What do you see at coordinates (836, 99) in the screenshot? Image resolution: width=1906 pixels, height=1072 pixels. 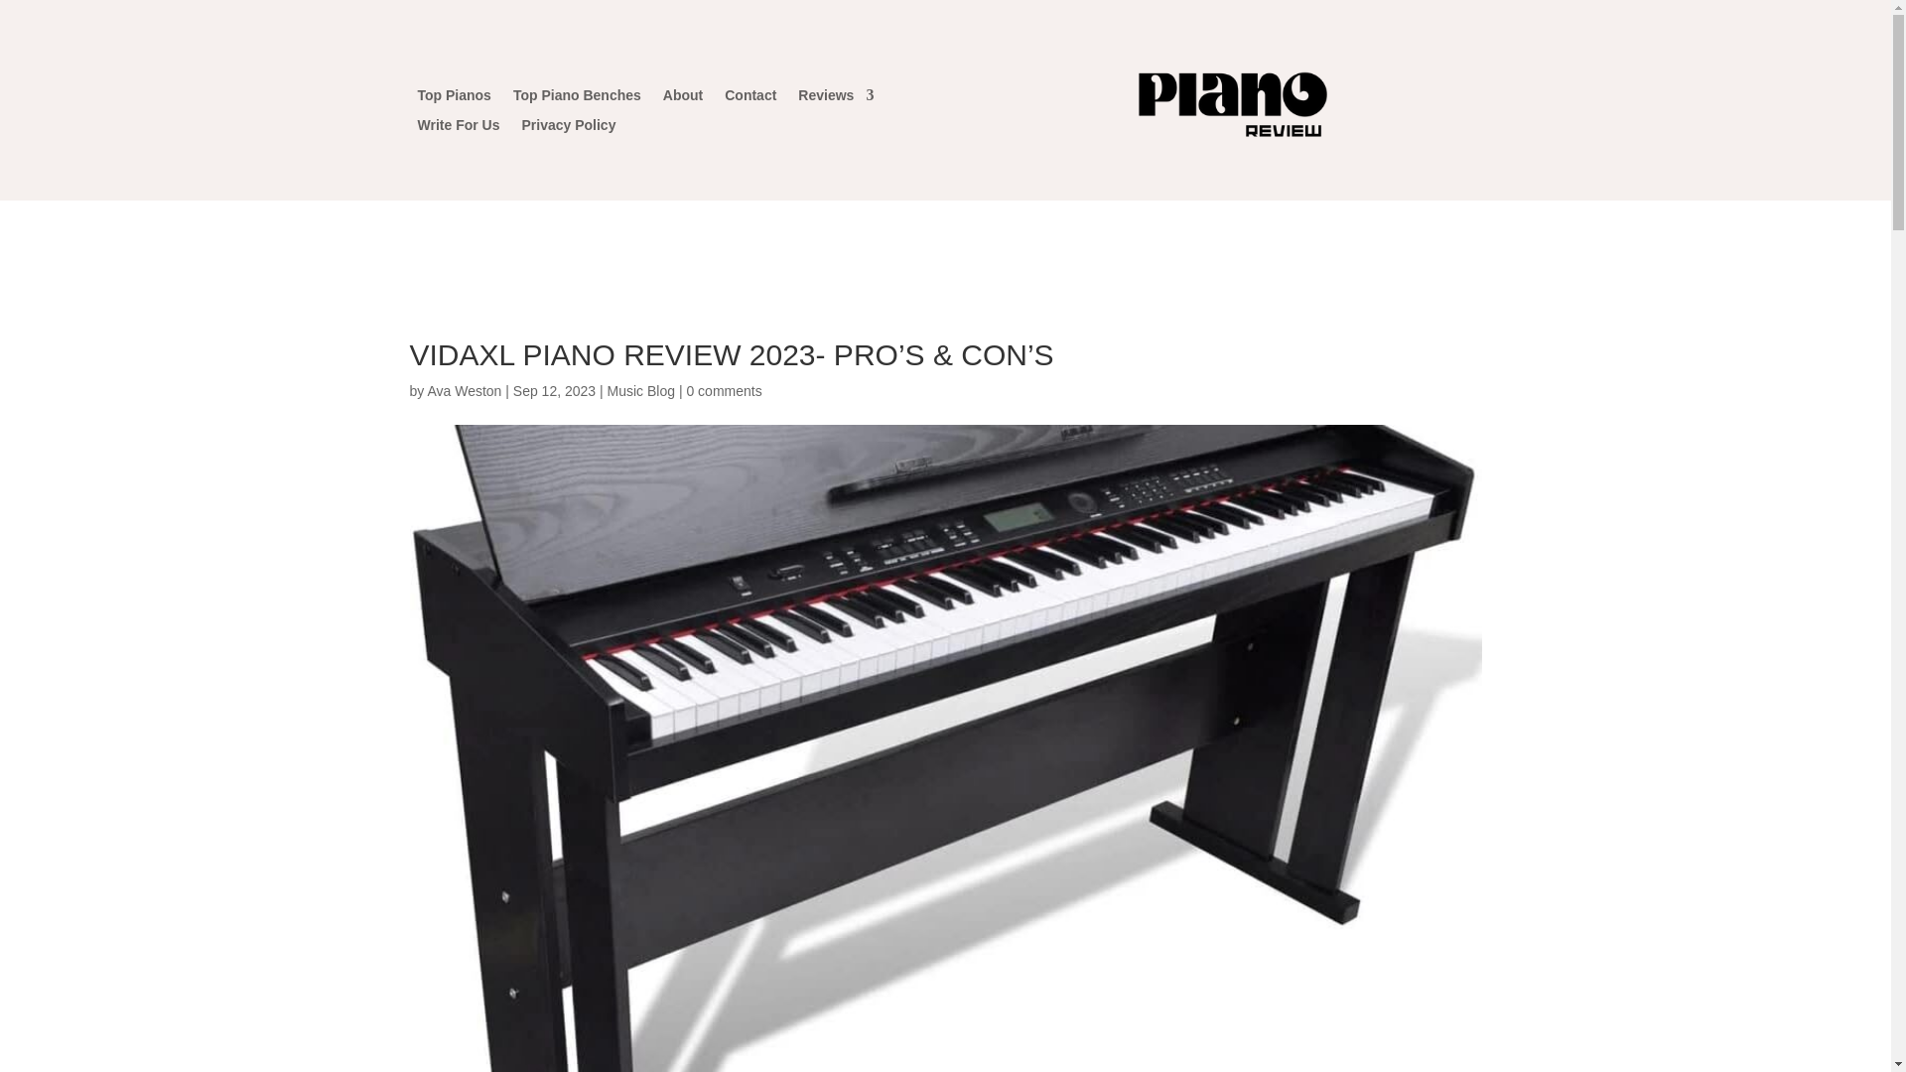 I see `Reviews` at bounding box center [836, 99].